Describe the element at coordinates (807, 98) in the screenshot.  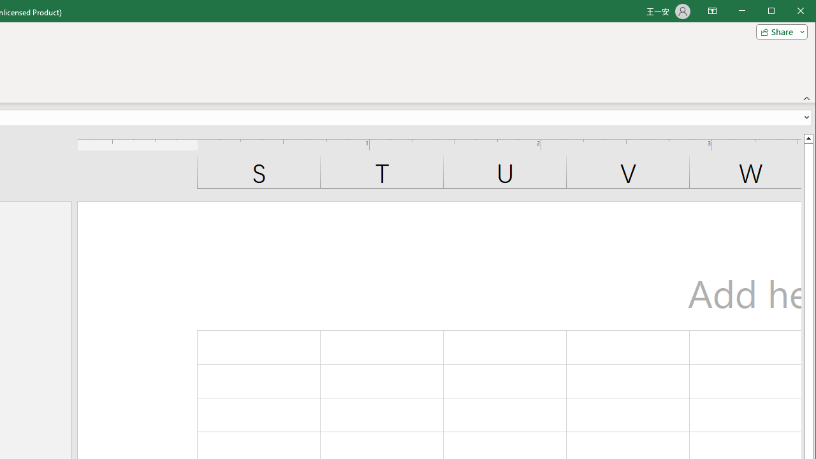
I see `Collapse the Ribbon` at that location.